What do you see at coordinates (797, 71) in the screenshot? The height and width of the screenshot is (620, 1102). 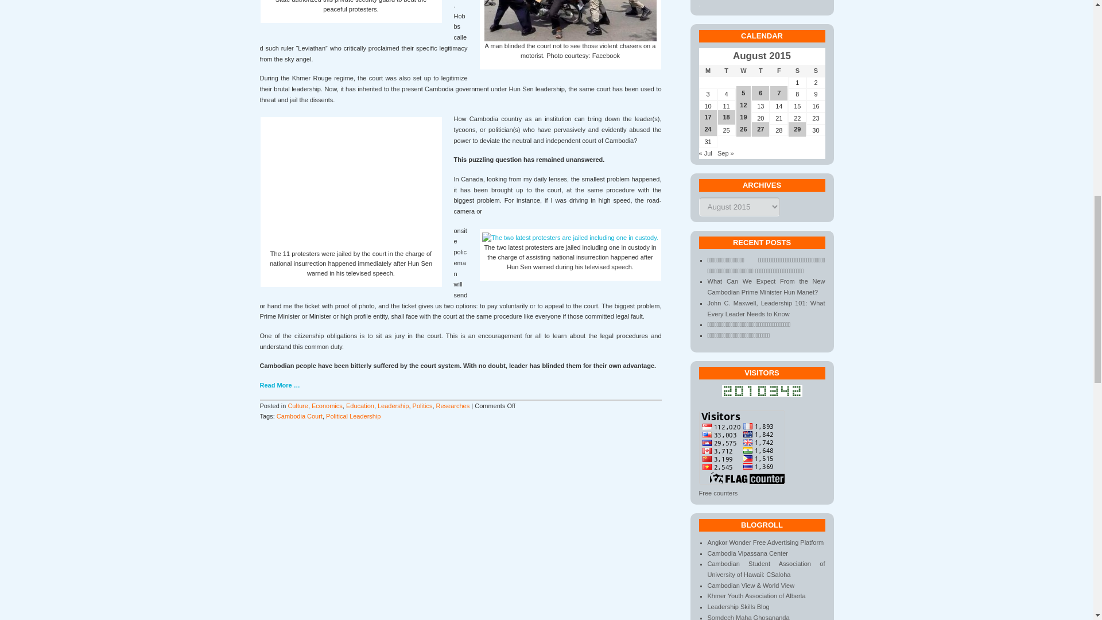 I see `Saturday` at bounding box center [797, 71].